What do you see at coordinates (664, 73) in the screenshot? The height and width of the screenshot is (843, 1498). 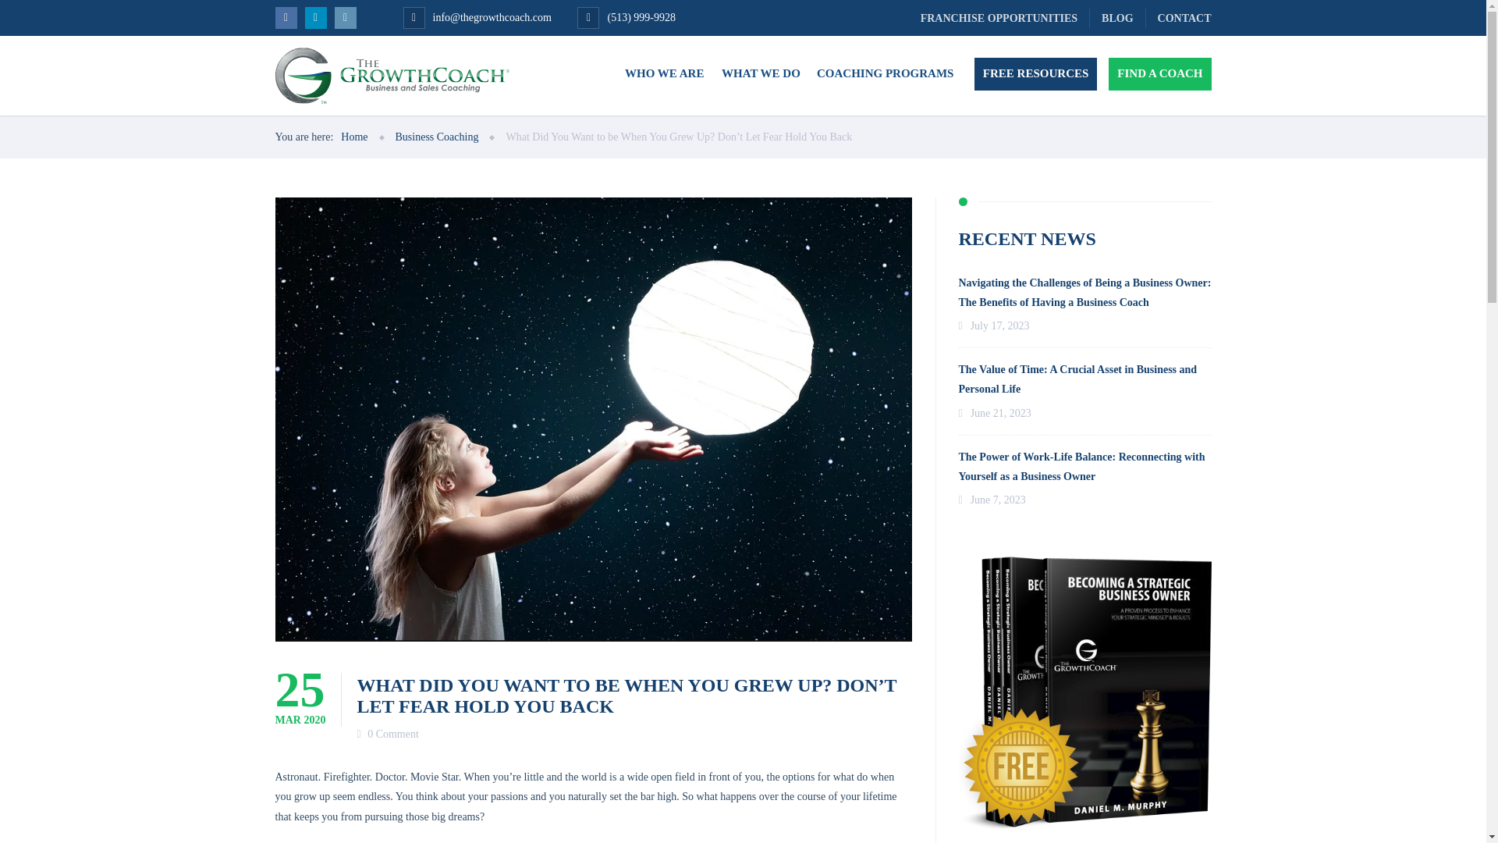 I see `Who We Are` at bounding box center [664, 73].